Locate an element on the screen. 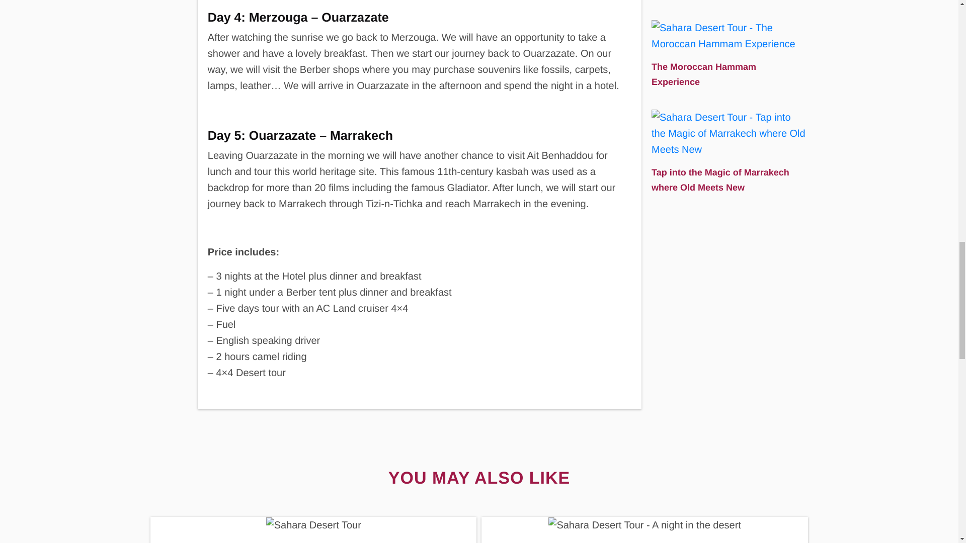 Image resolution: width=966 pixels, height=543 pixels. The Moroccan Hammam Experience 2 is located at coordinates (729, 36).